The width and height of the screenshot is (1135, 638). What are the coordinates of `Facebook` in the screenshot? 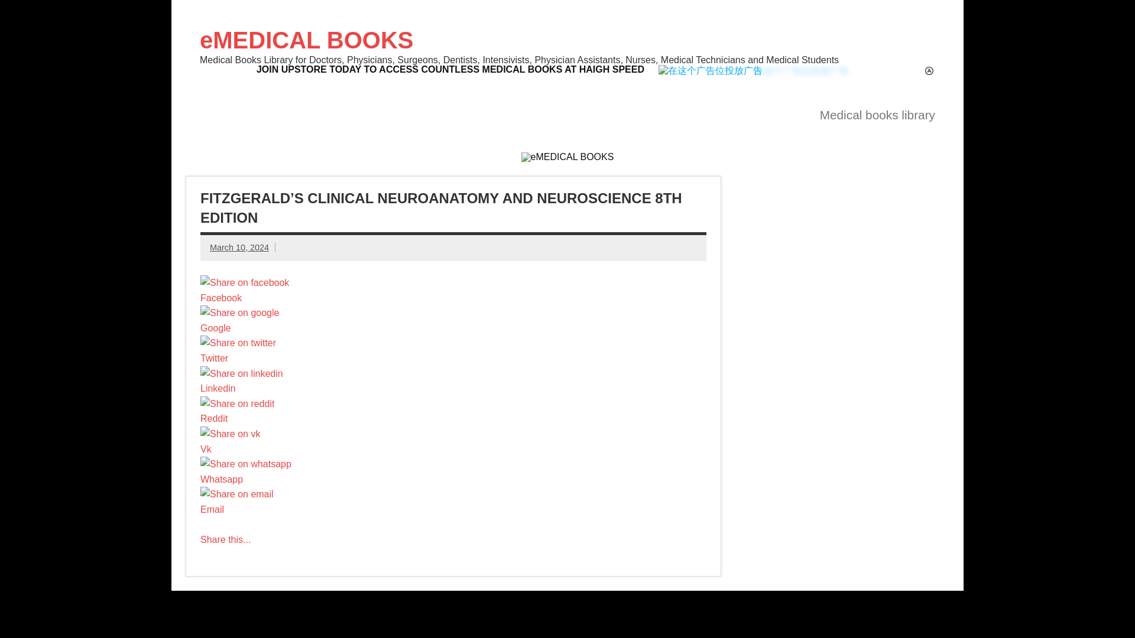 It's located at (246, 297).